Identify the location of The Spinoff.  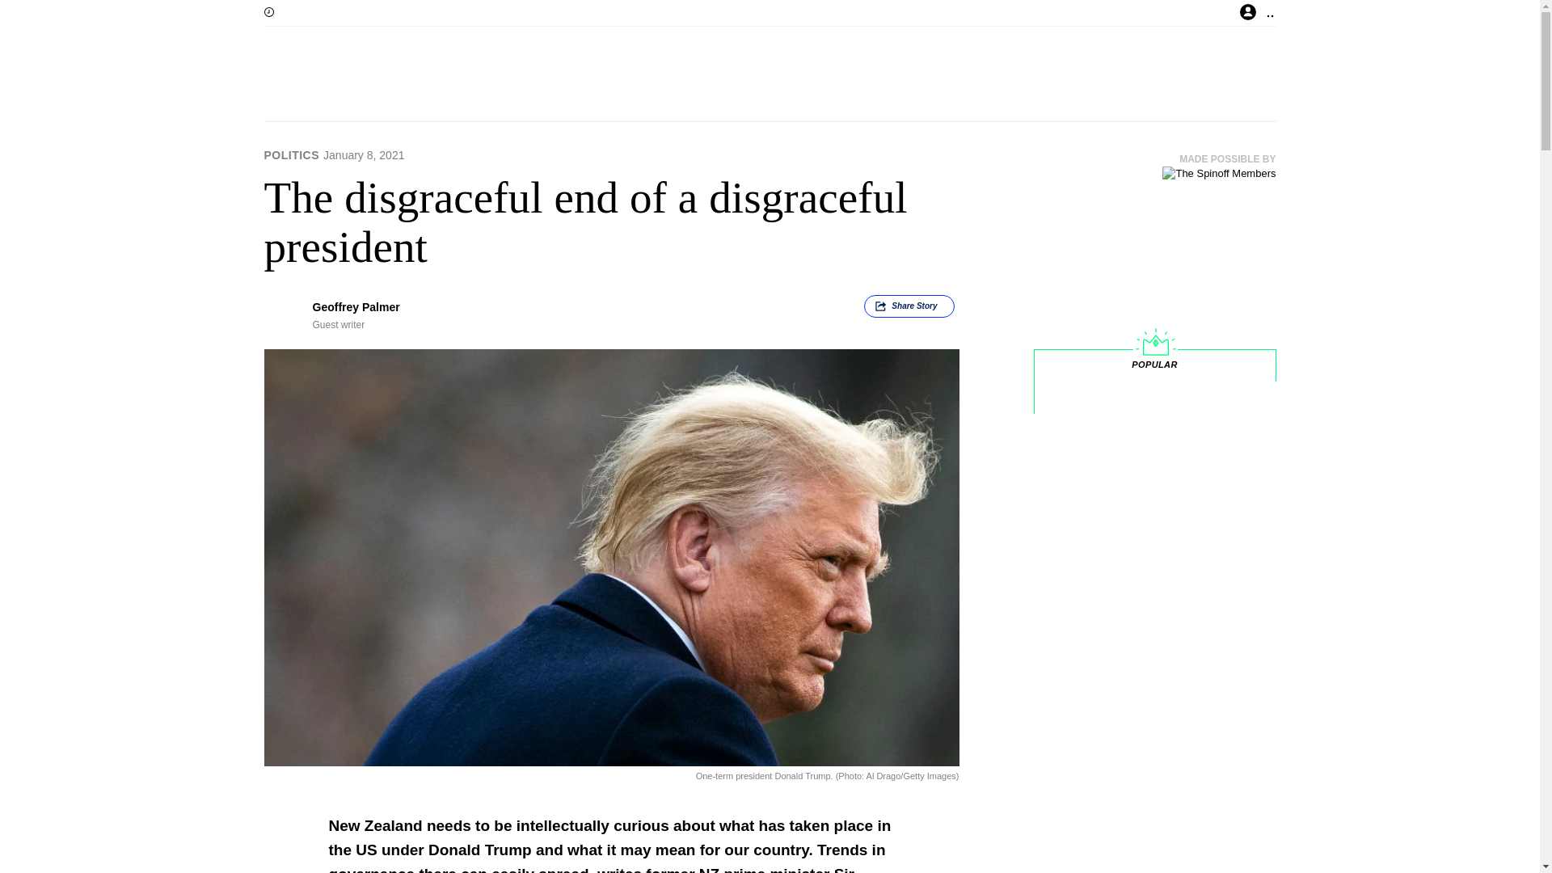
(718, 76).